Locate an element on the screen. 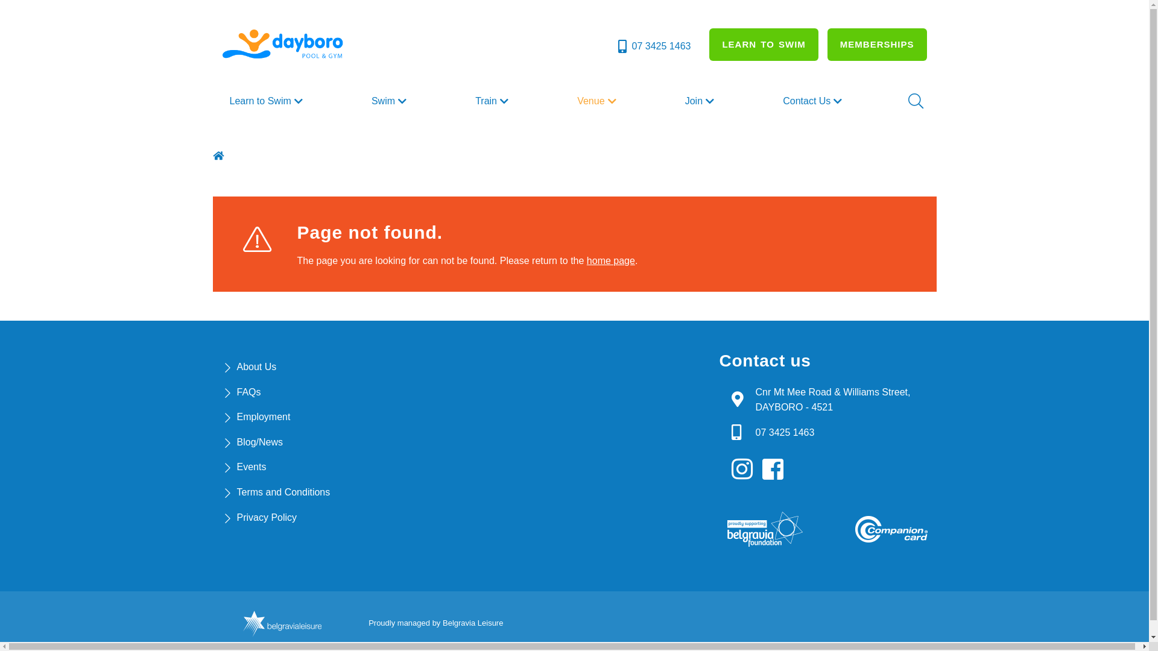 The height and width of the screenshot is (651, 1158). FAQs is located at coordinates (248, 392).